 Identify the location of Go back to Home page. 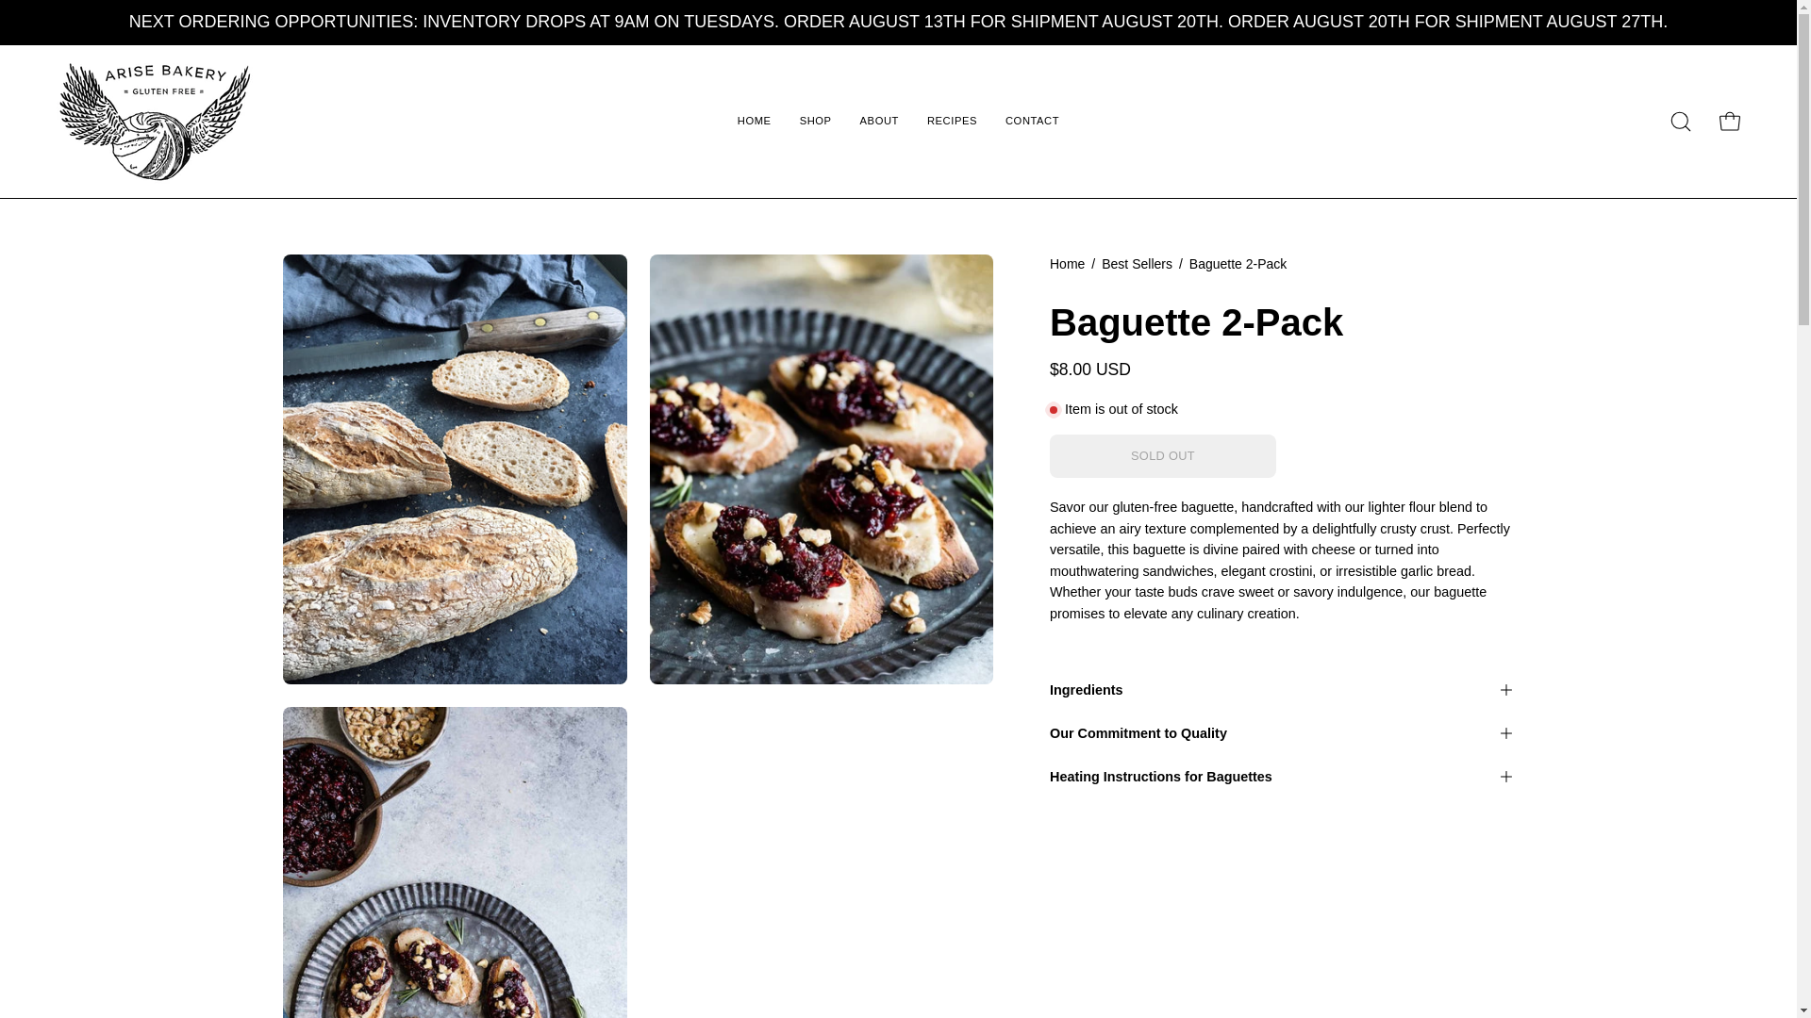
(1068, 264).